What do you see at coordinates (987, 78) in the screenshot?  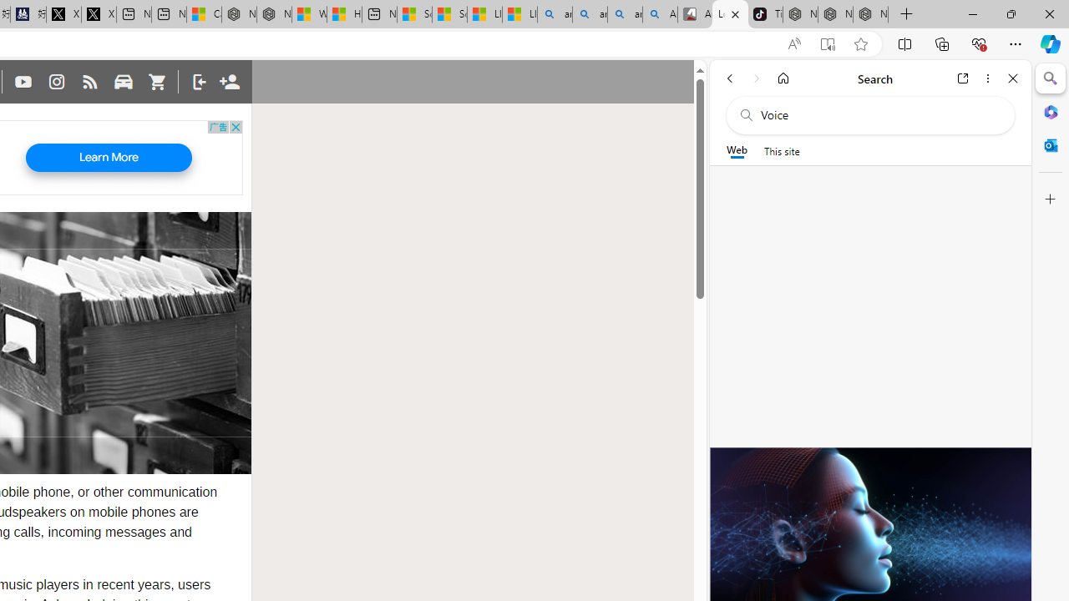 I see `More options` at bounding box center [987, 78].